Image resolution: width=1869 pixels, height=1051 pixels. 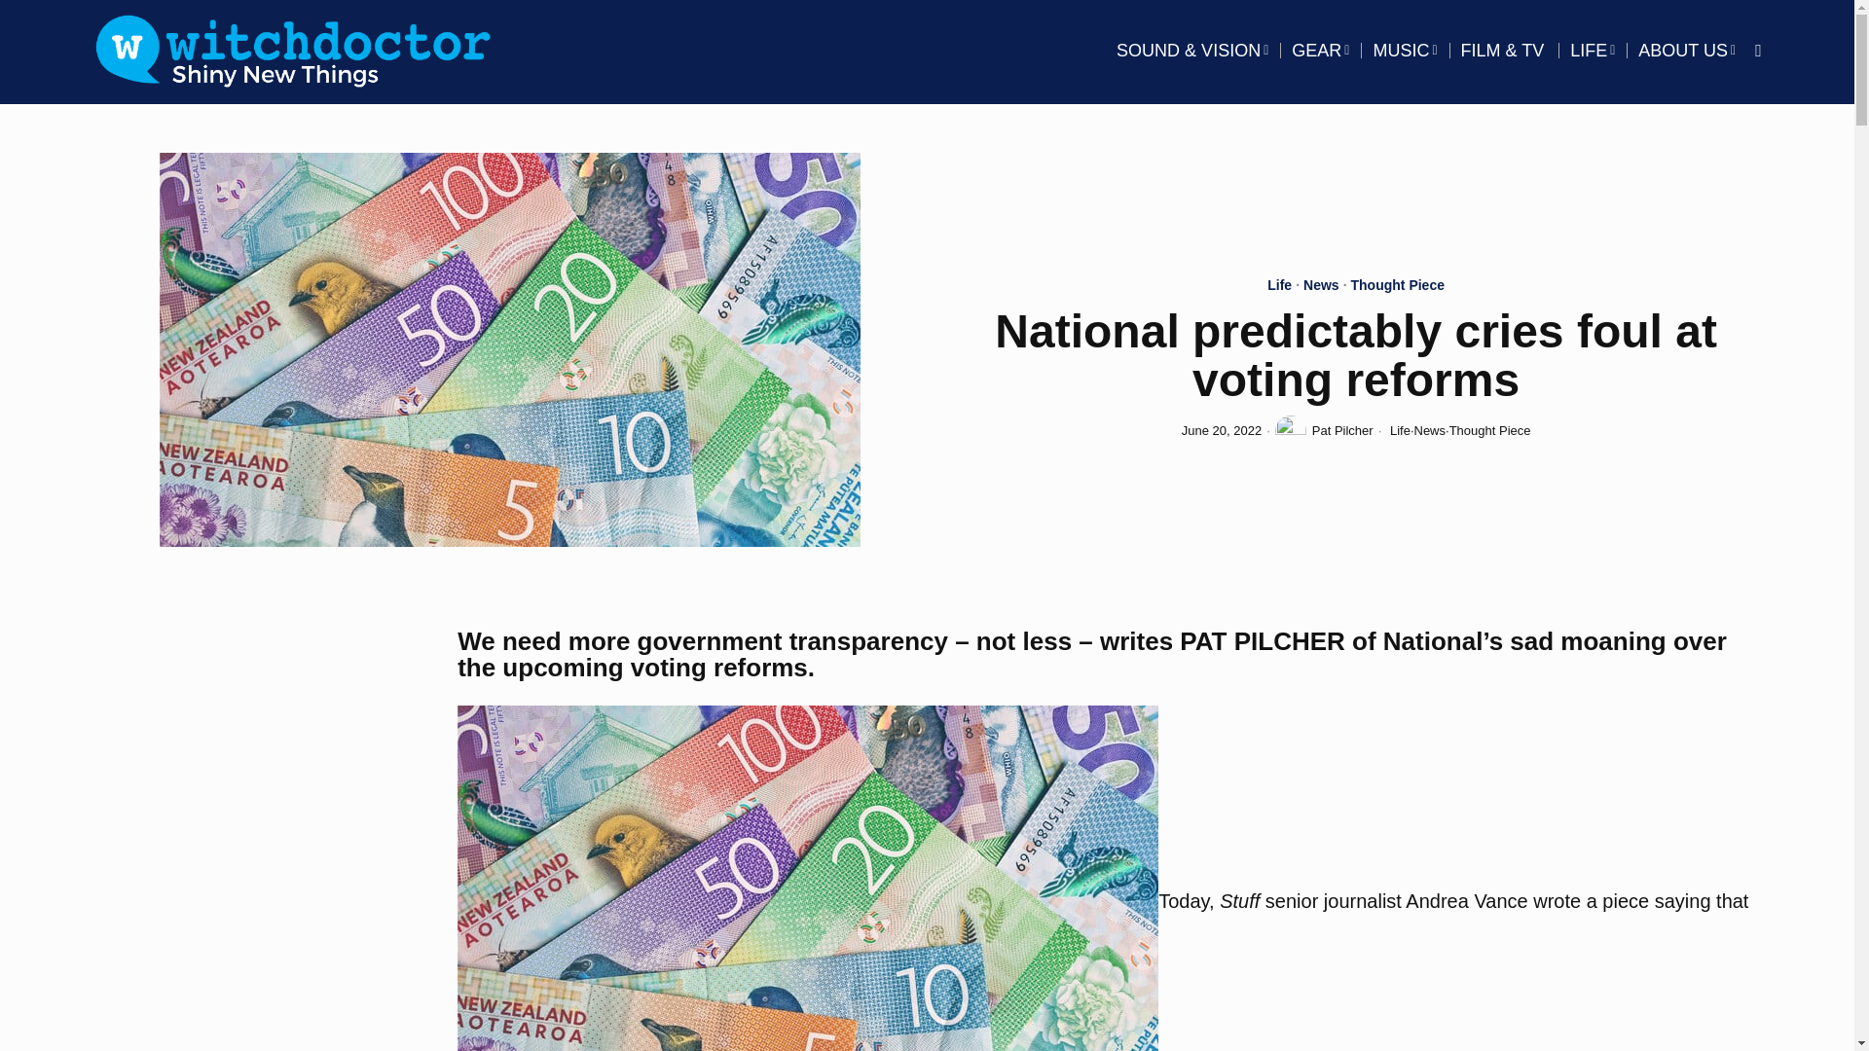 I want to click on MUSIC, so click(x=1404, y=51).